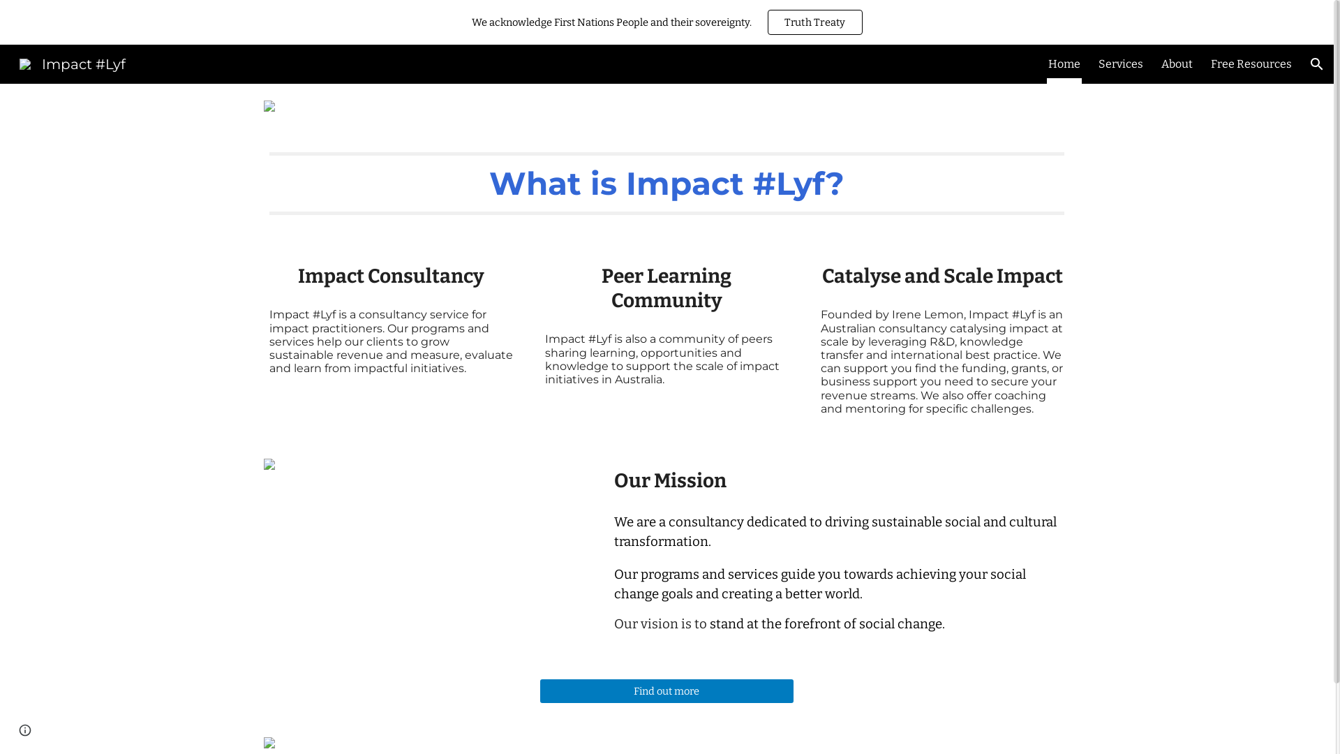 The height and width of the screenshot is (754, 1340). I want to click on Home, so click(1064, 64).